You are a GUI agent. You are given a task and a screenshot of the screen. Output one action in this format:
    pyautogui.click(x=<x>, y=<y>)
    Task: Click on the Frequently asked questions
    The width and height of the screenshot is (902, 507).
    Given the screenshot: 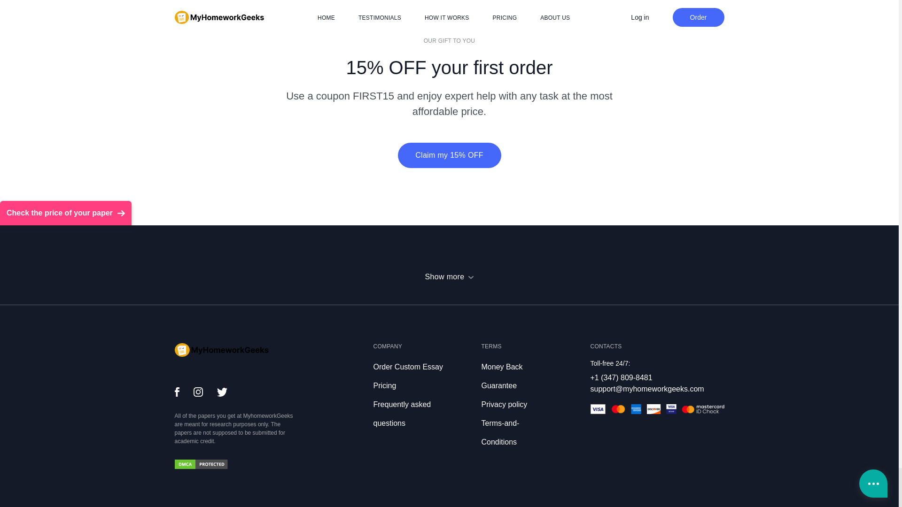 What is the action you would take?
    pyautogui.click(x=402, y=414)
    